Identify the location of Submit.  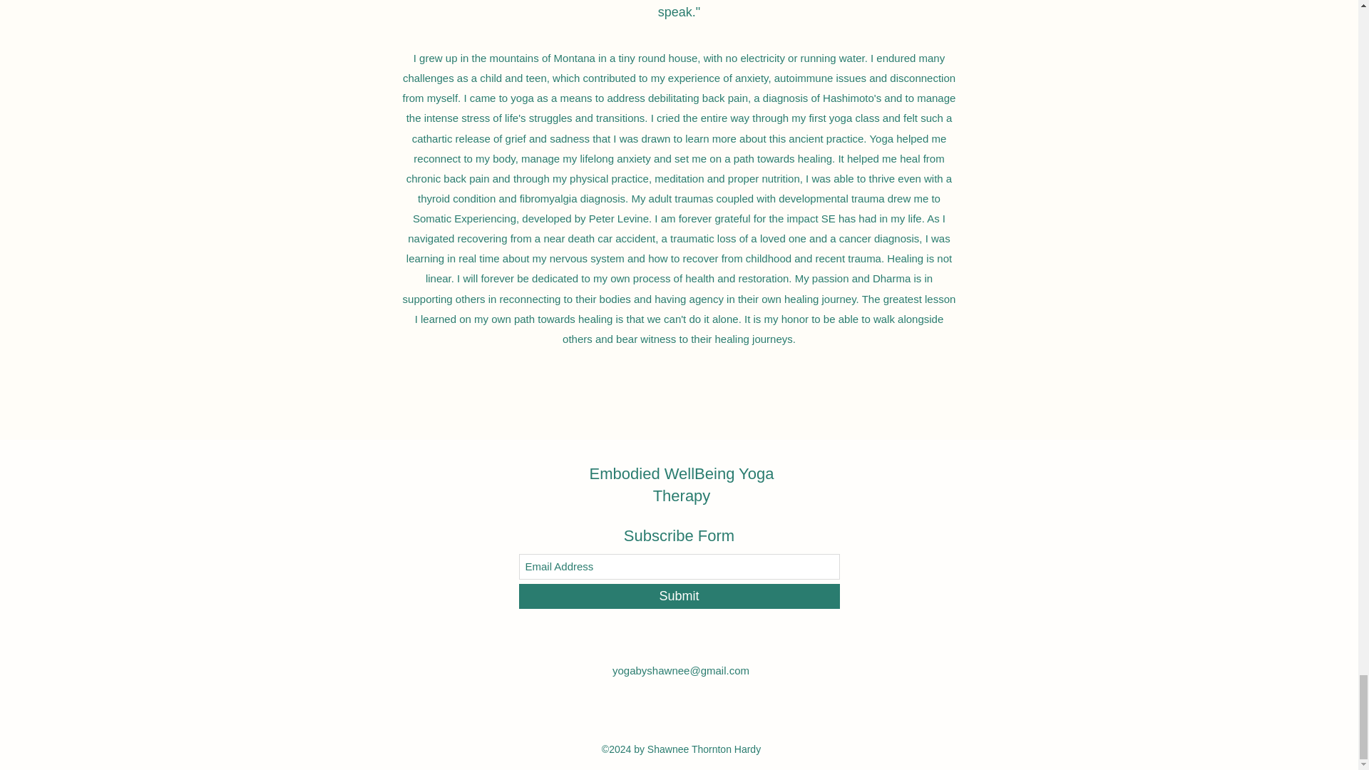
(679, 596).